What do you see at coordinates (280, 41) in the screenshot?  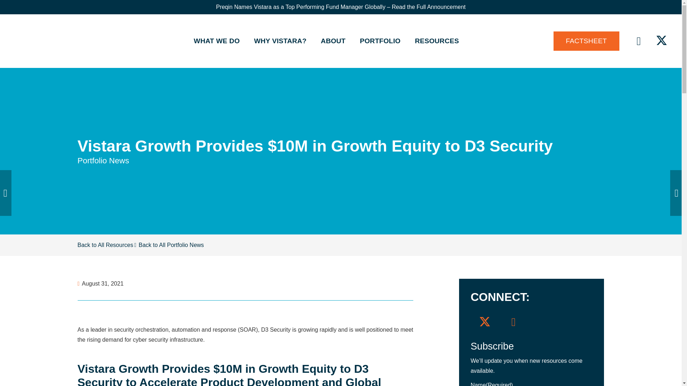 I see `WHY VISTARA?` at bounding box center [280, 41].